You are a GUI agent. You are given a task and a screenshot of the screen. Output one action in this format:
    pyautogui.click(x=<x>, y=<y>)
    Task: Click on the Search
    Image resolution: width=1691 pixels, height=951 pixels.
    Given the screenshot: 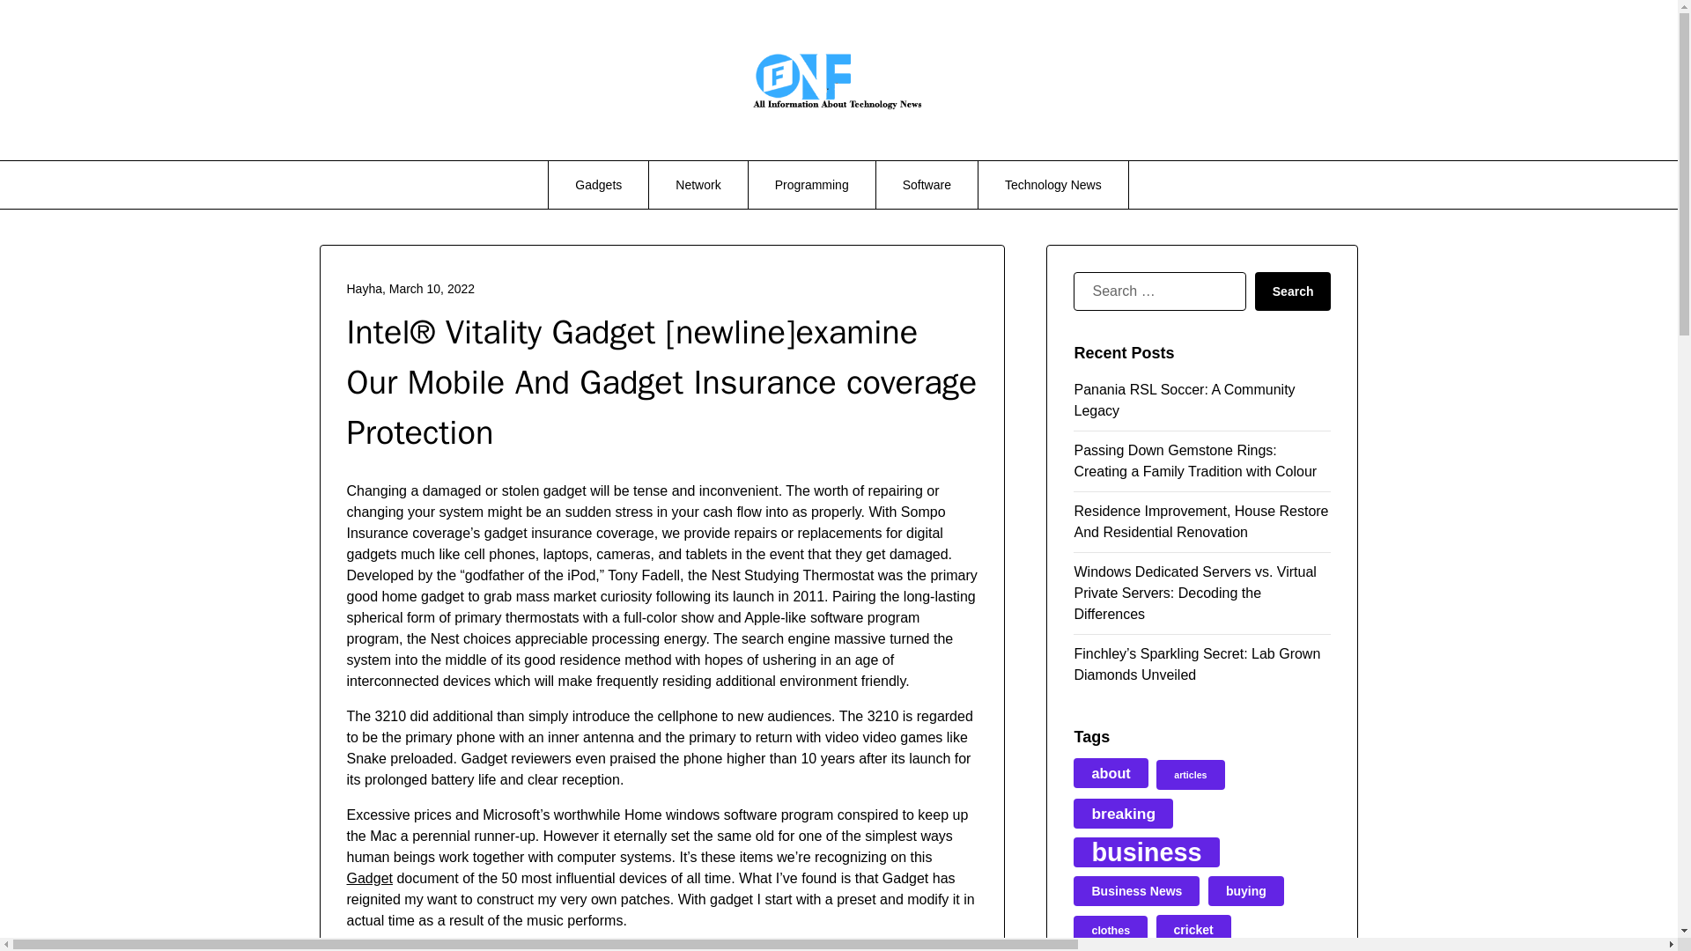 What is the action you would take?
    pyautogui.click(x=1293, y=291)
    